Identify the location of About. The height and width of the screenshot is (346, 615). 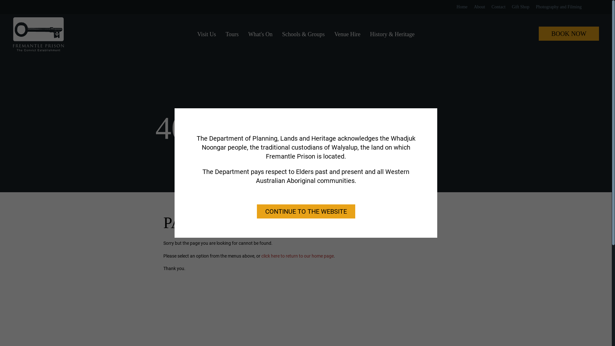
(479, 7).